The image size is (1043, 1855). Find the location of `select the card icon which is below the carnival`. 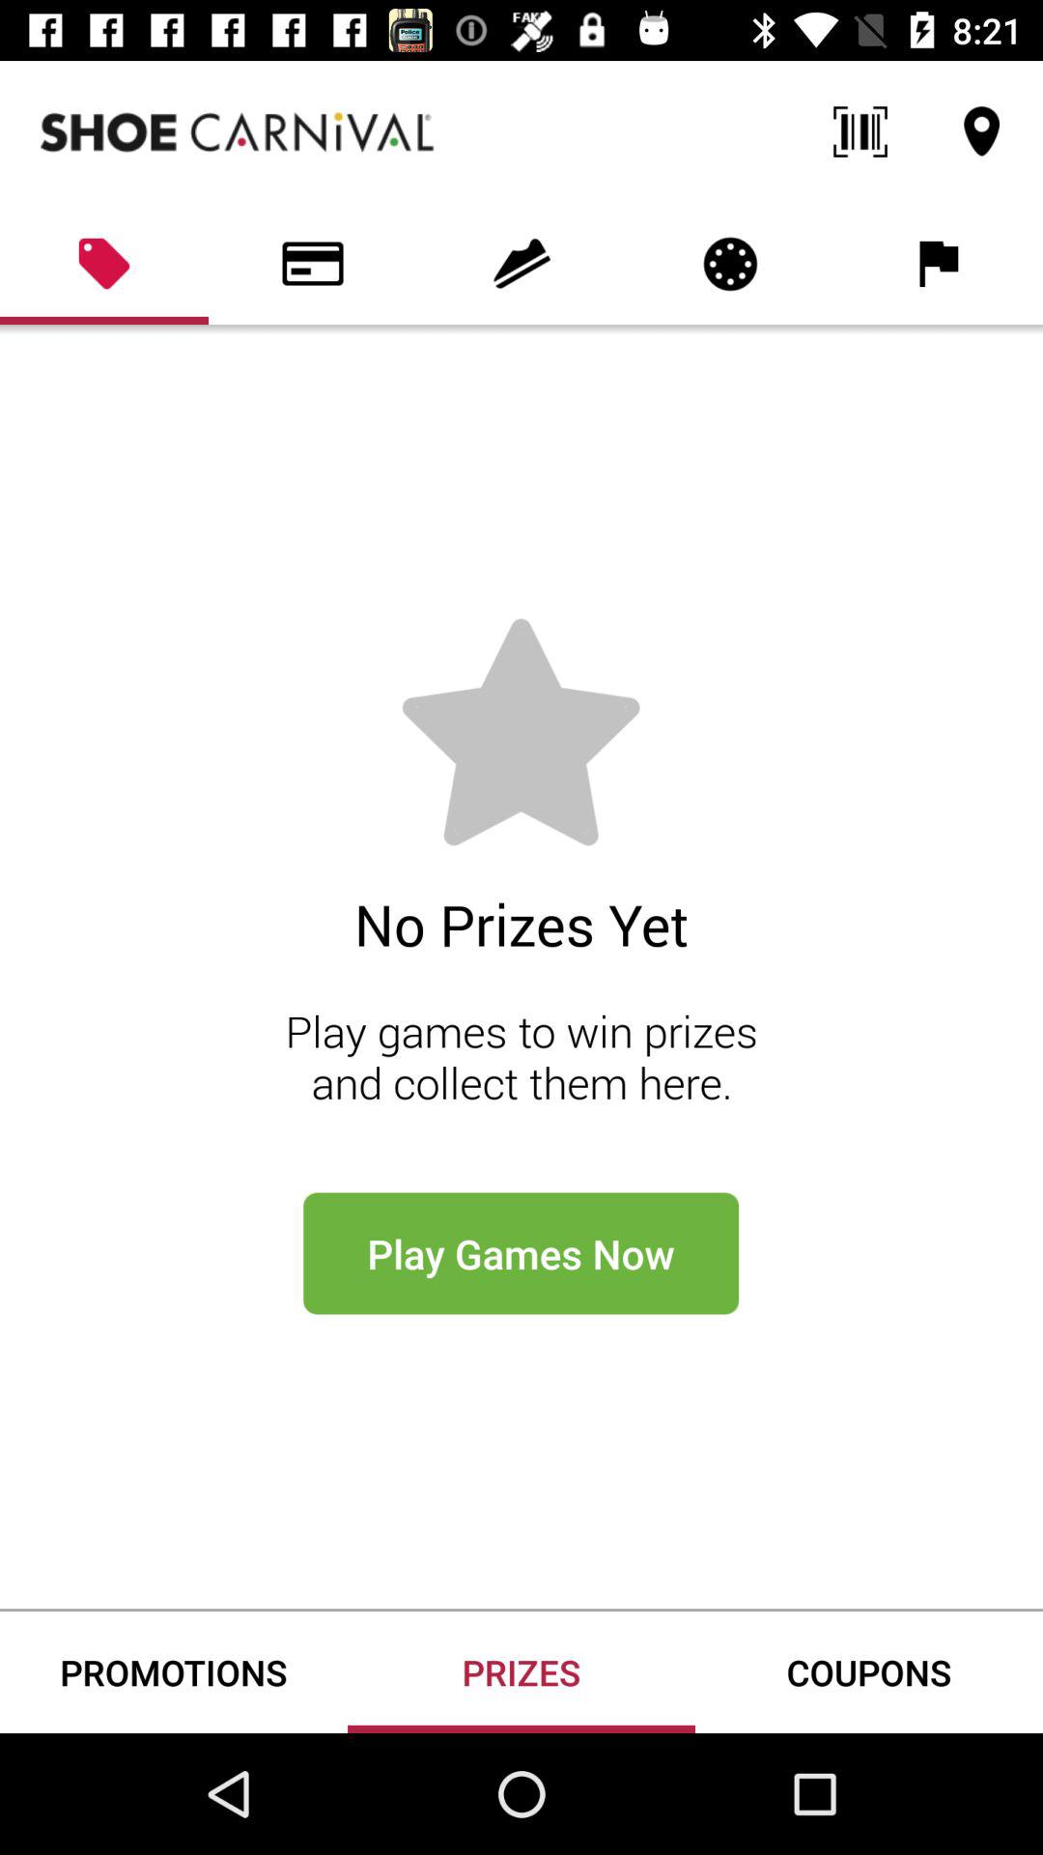

select the card icon which is below the carnival is located at coordinates (313, 264).